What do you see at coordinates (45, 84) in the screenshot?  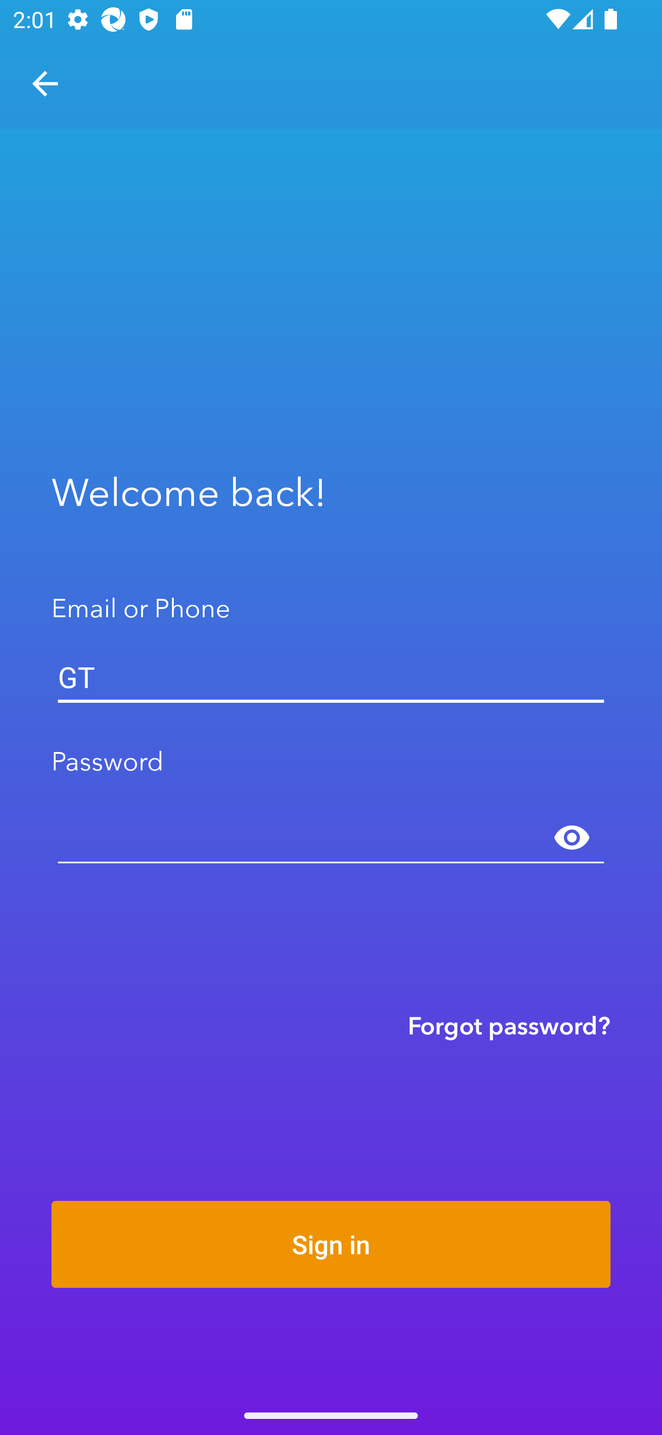 I see `Navigate up` at bounding box center [45, 84].